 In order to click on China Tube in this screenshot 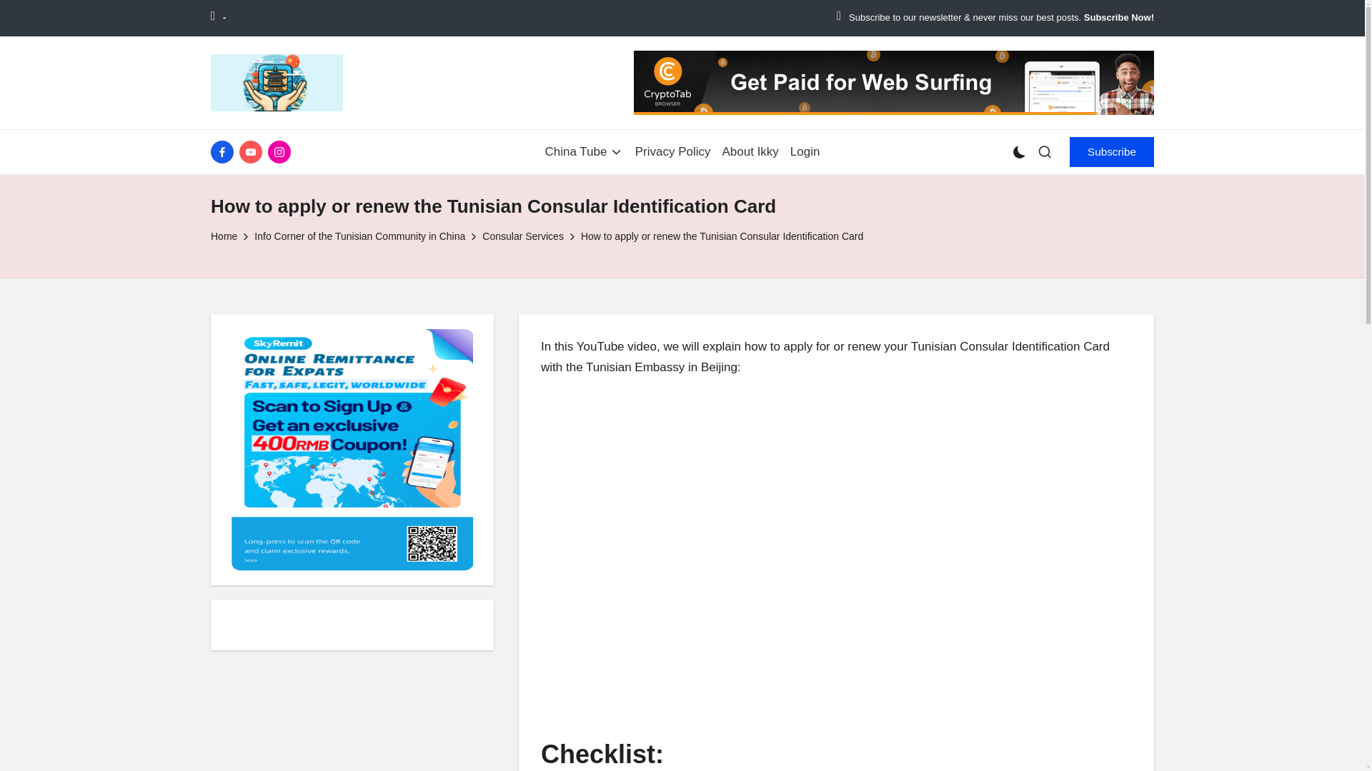, I will do `click(585, 151)`.